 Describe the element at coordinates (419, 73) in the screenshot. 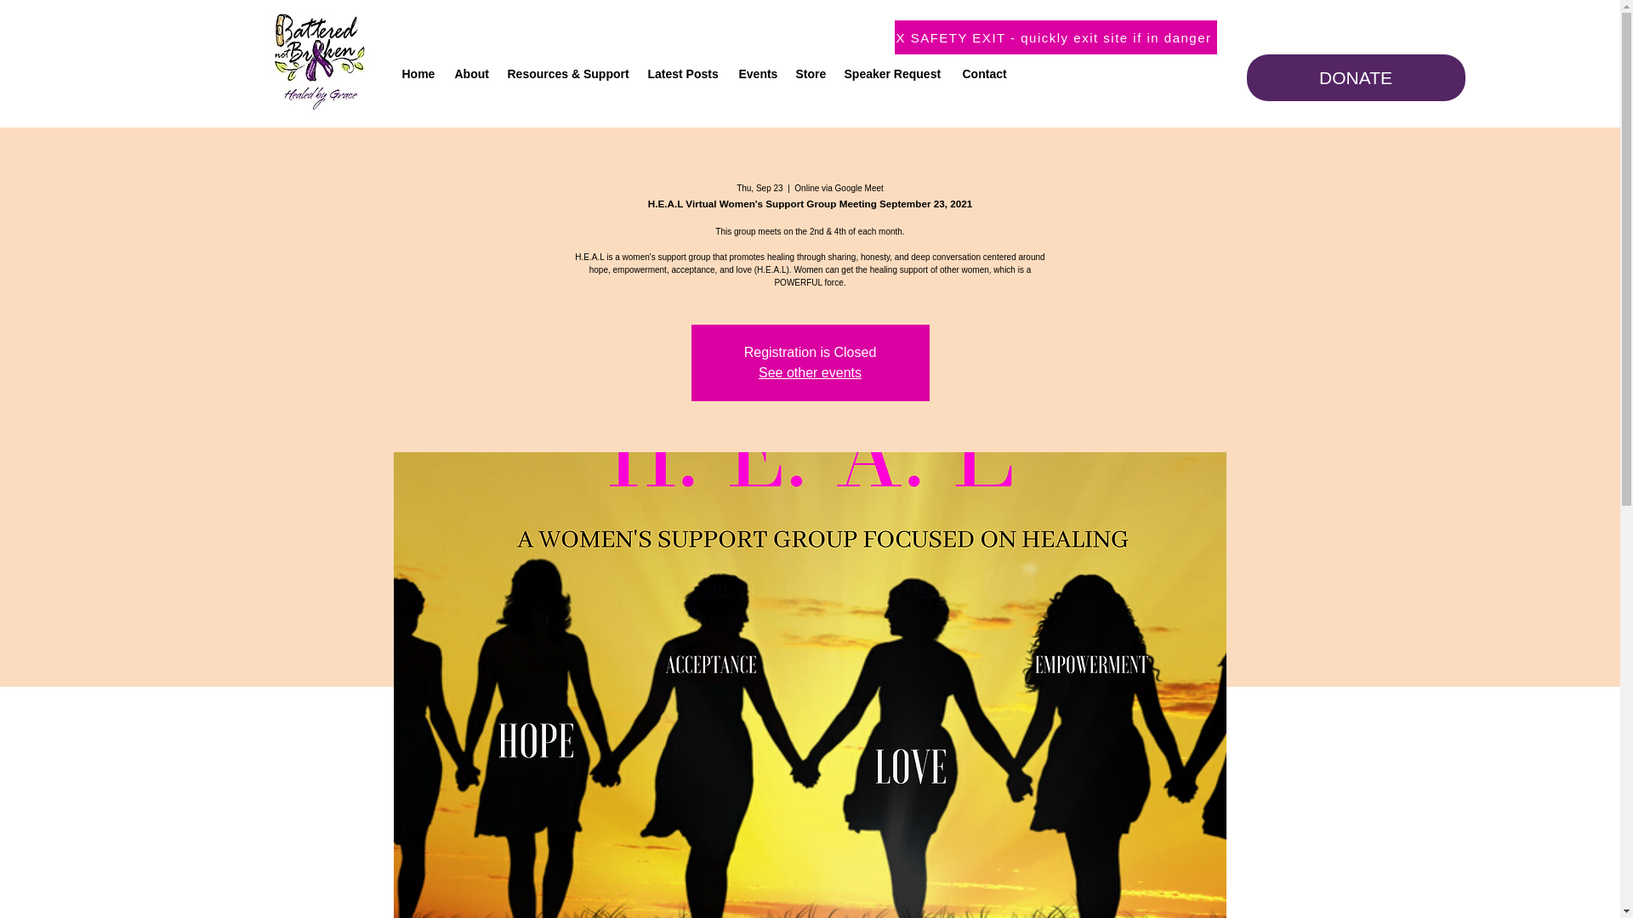

I see `Home` at that location.